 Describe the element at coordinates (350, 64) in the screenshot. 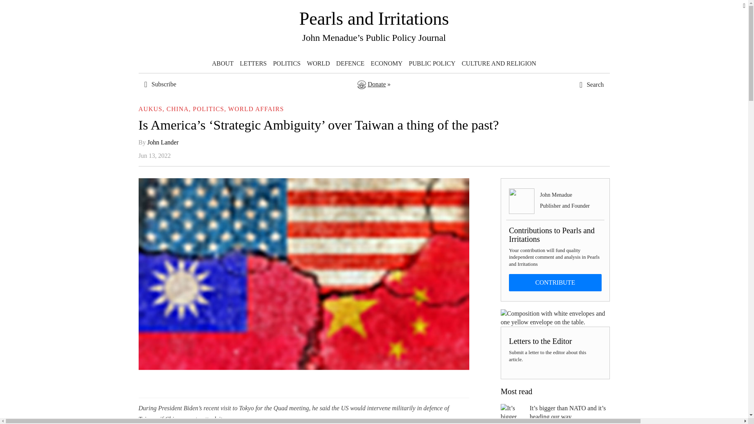

I see `DEFENCE` at that location.